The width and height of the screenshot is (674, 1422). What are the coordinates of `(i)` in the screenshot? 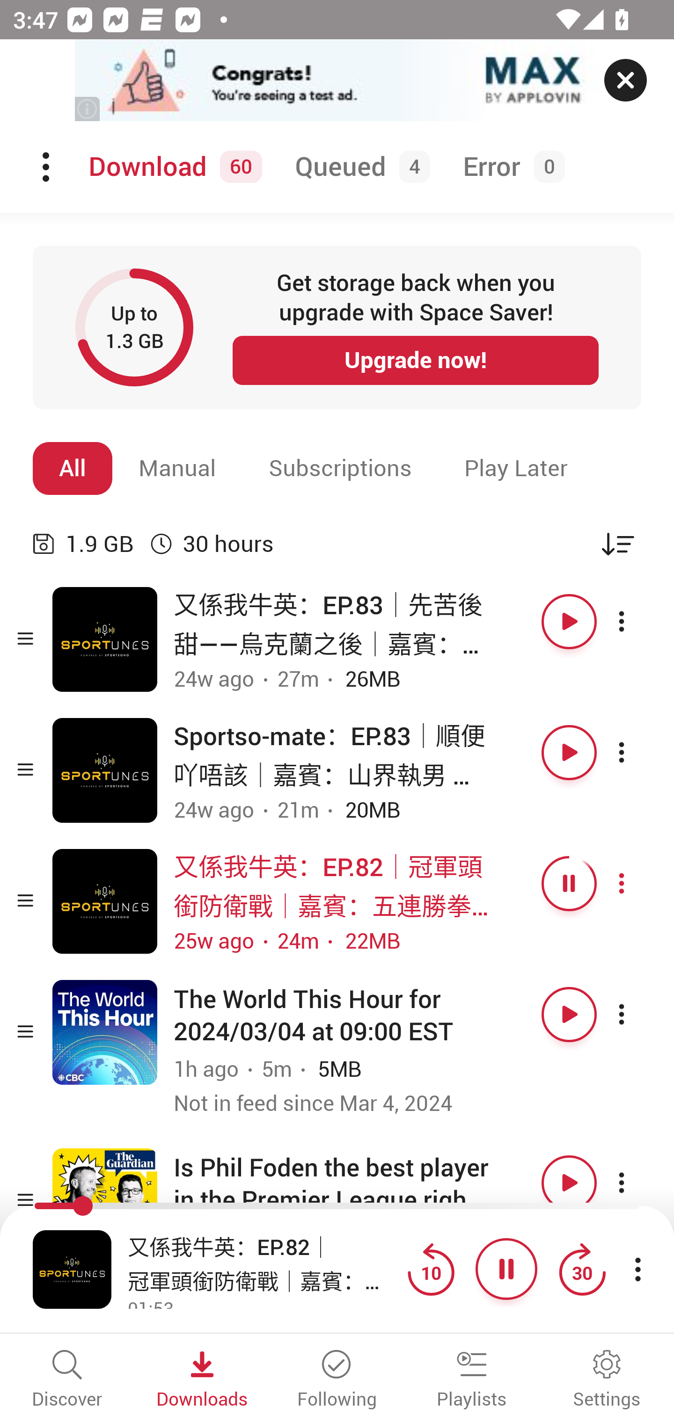 It's located at (88, 109).